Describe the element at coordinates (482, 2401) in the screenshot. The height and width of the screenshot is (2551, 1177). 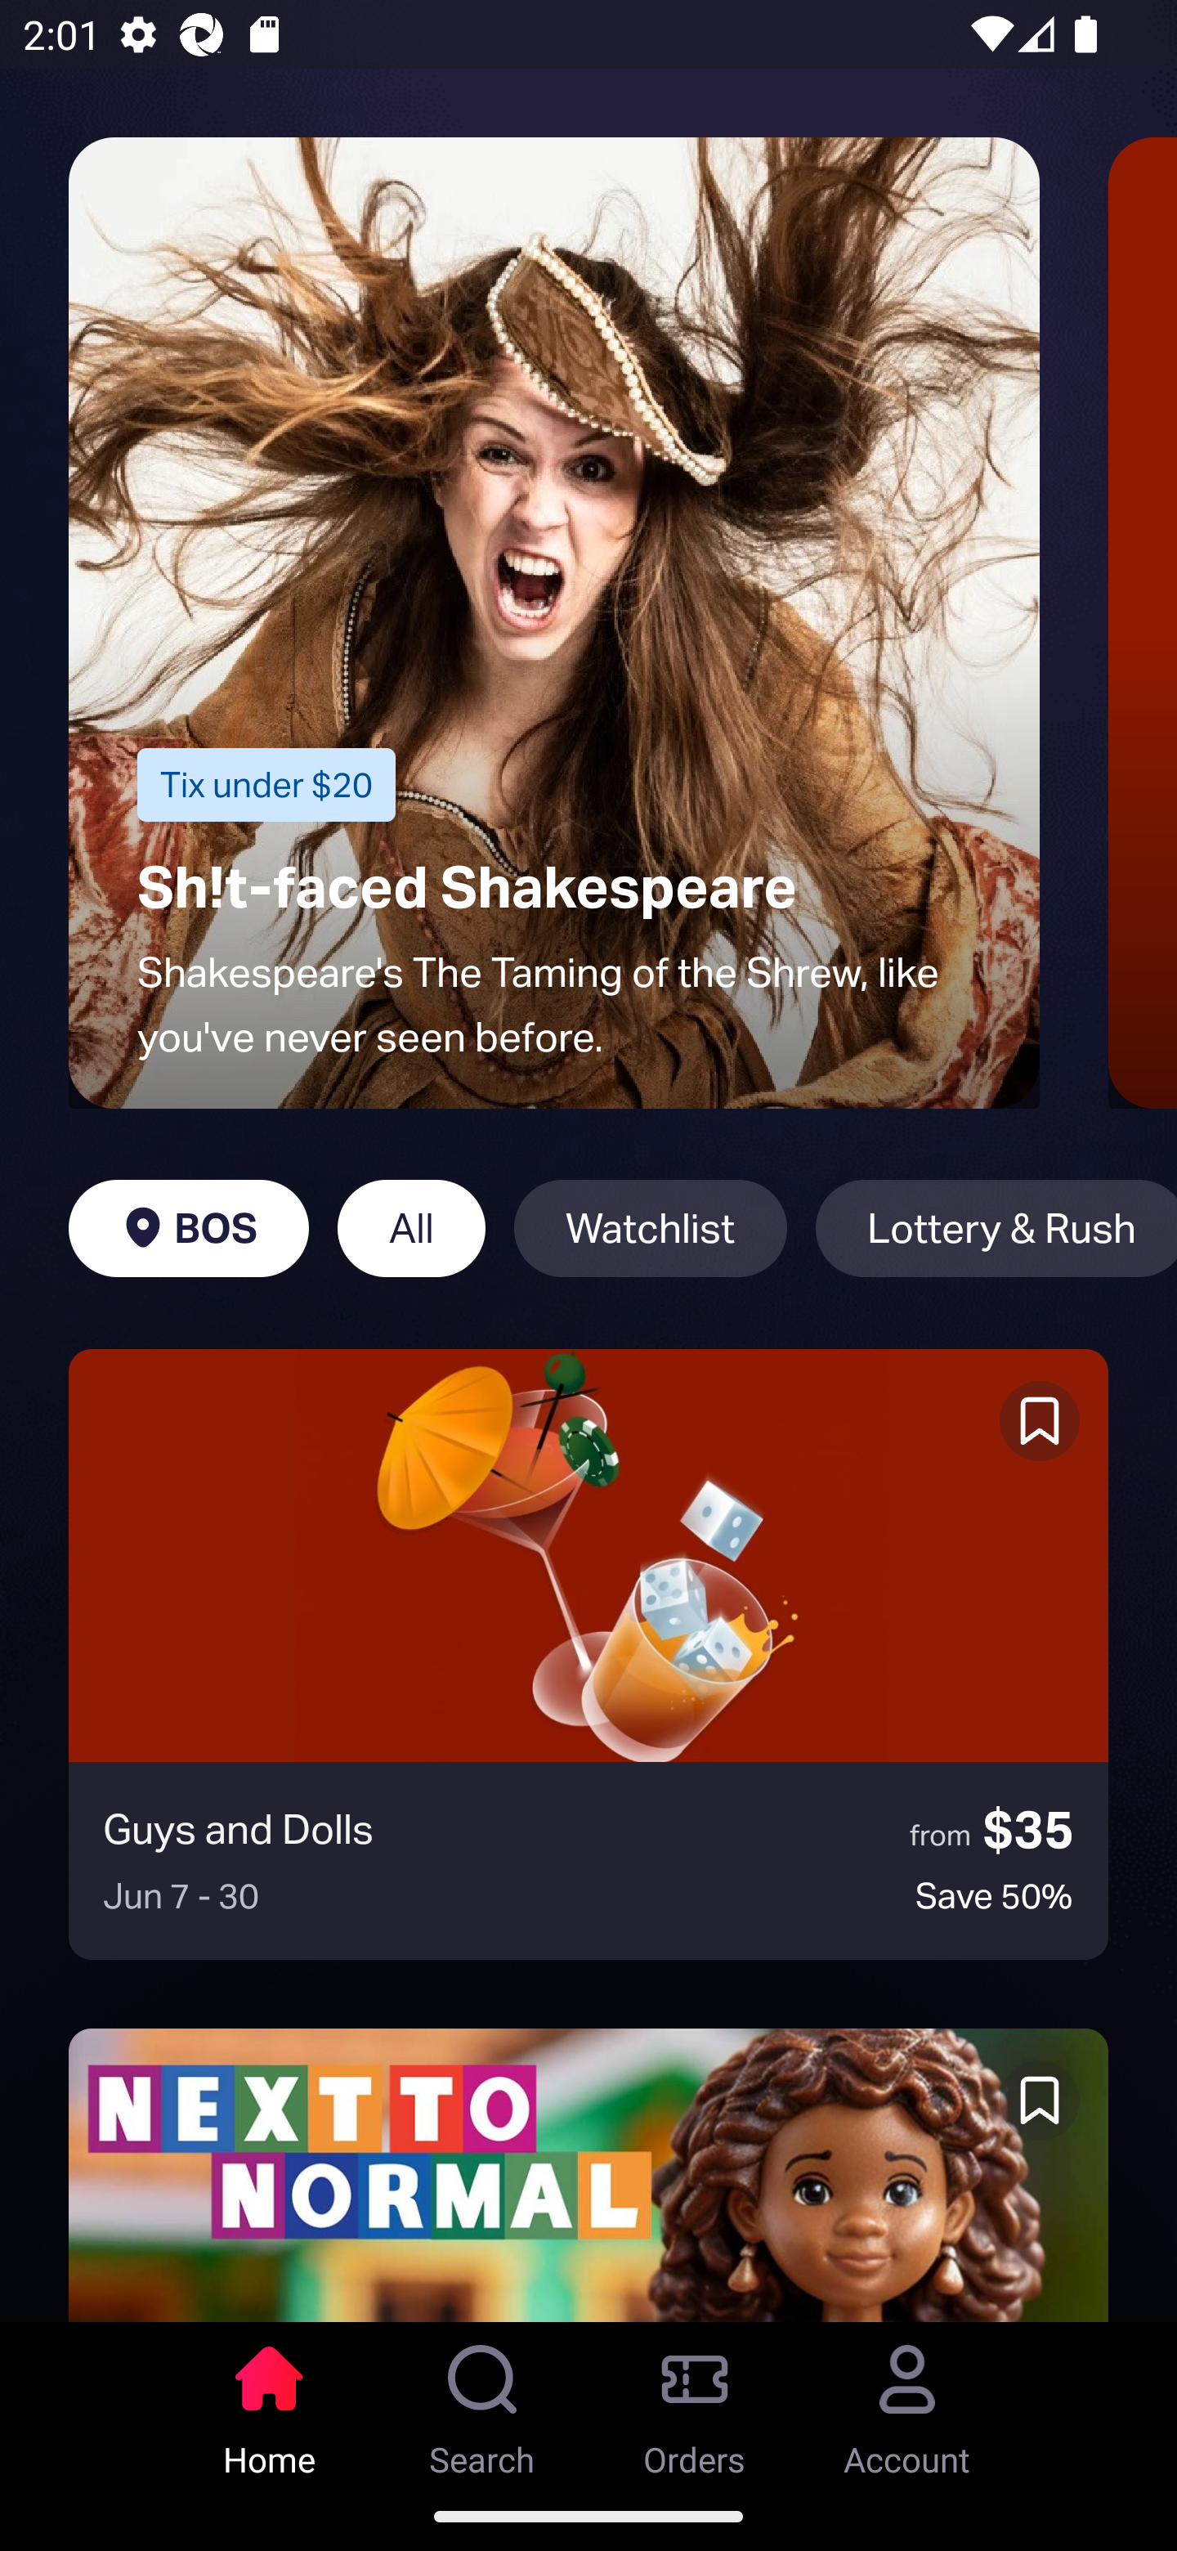
I see `Search` at that location.